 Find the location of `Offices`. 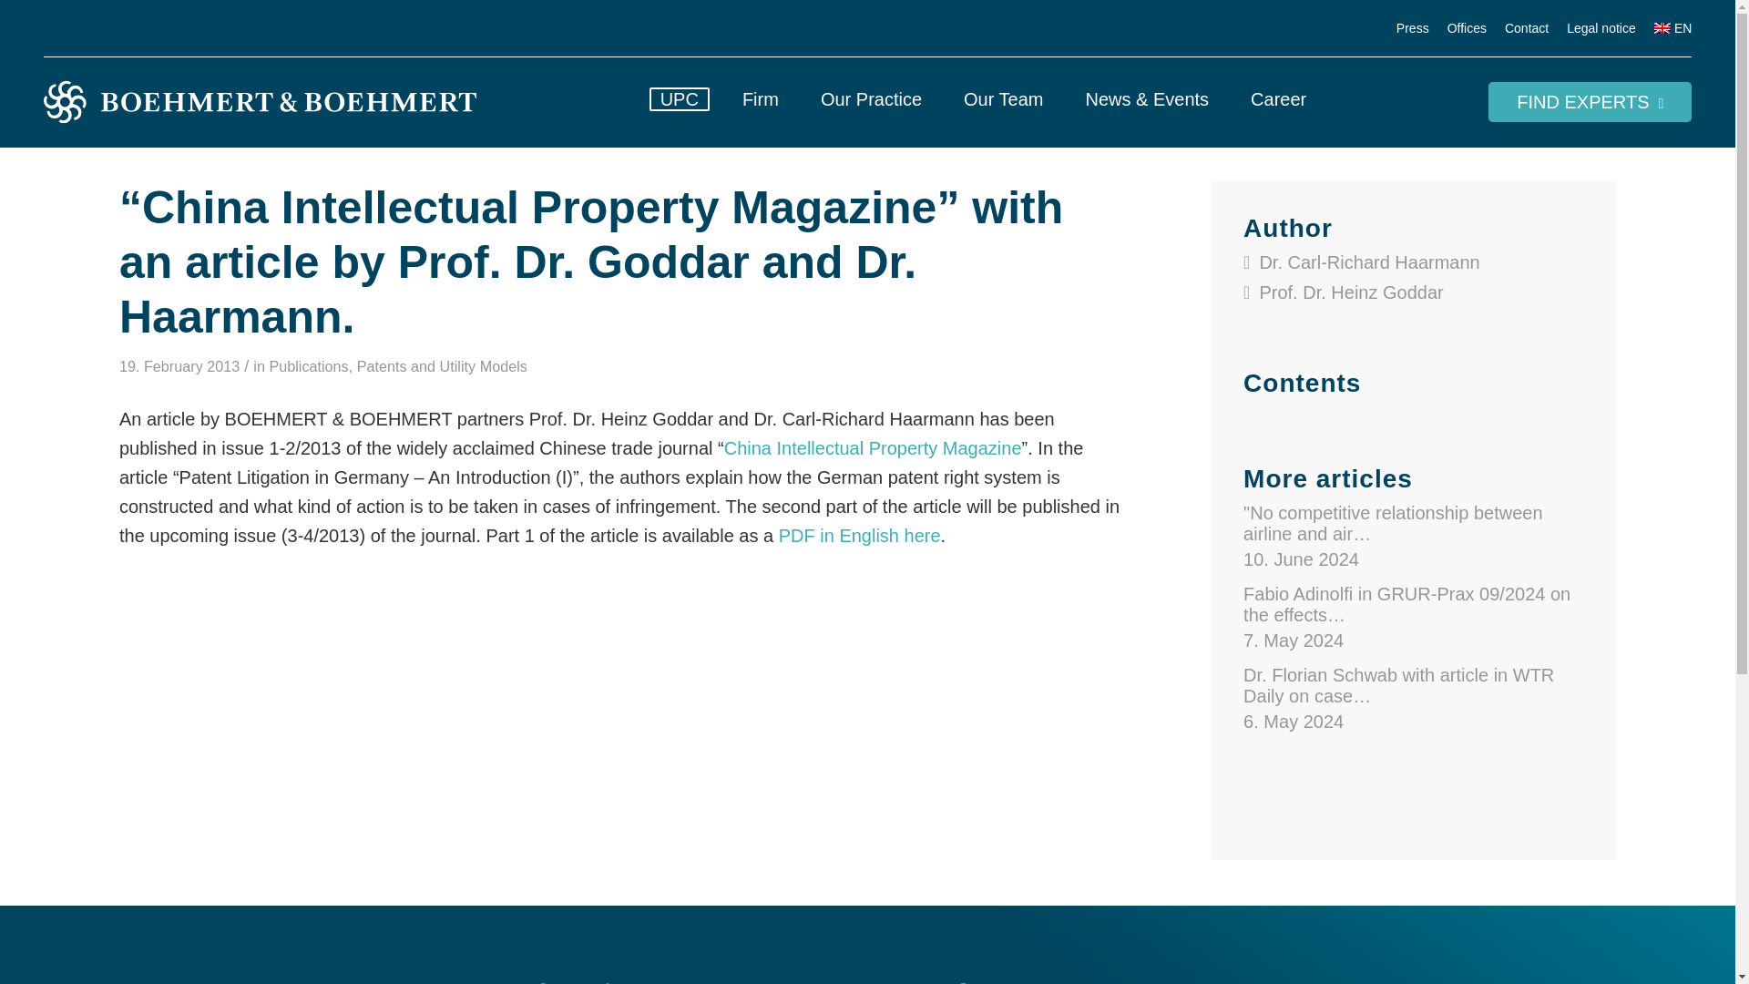

Offices is located at coordinates (1467, 28).